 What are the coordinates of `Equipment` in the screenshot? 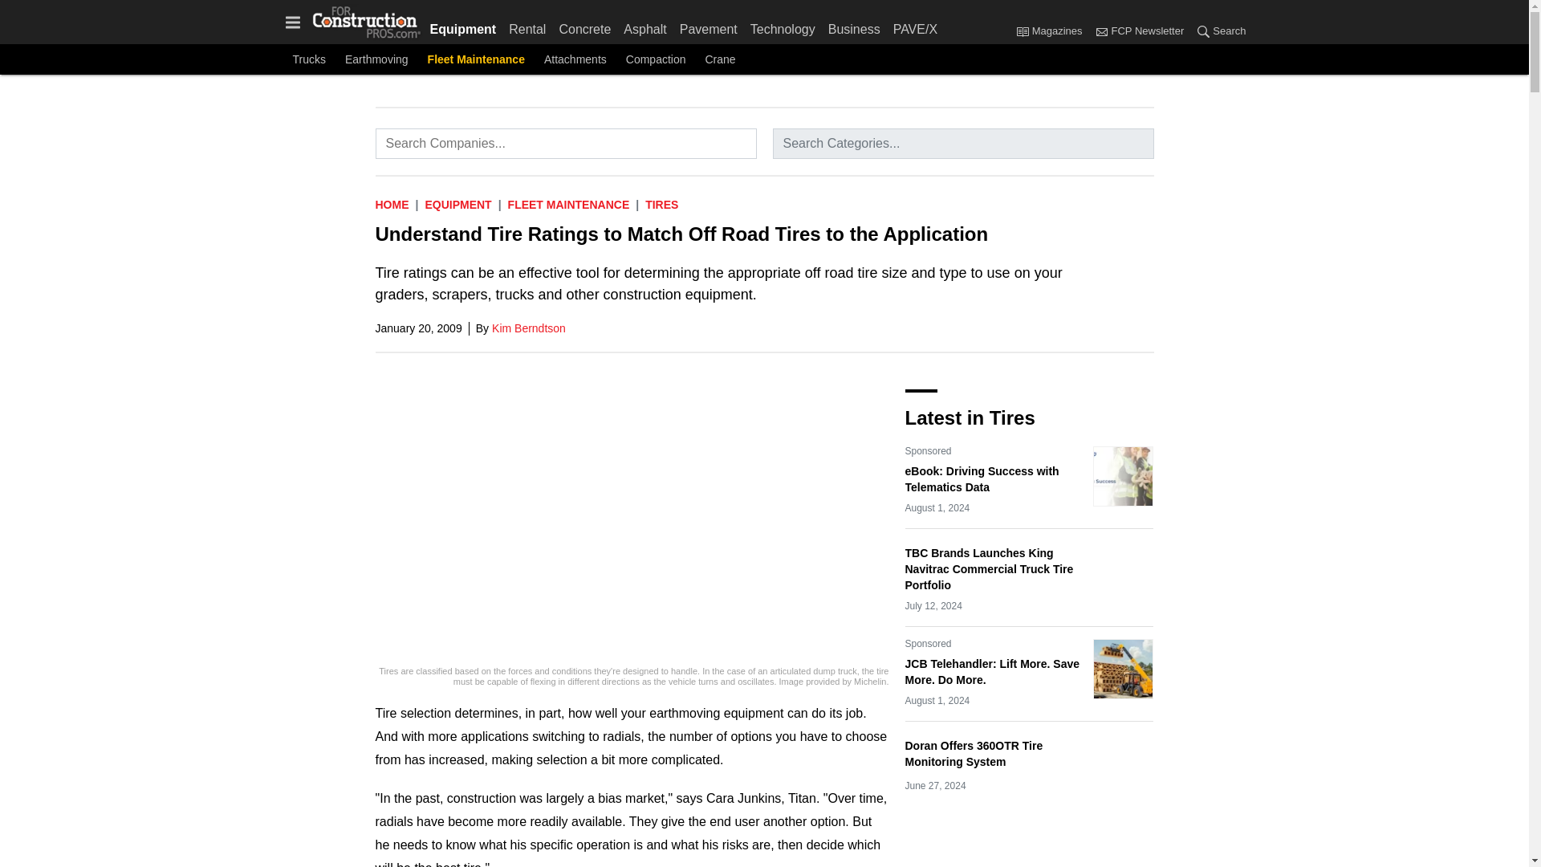 It's located at (457, 205).